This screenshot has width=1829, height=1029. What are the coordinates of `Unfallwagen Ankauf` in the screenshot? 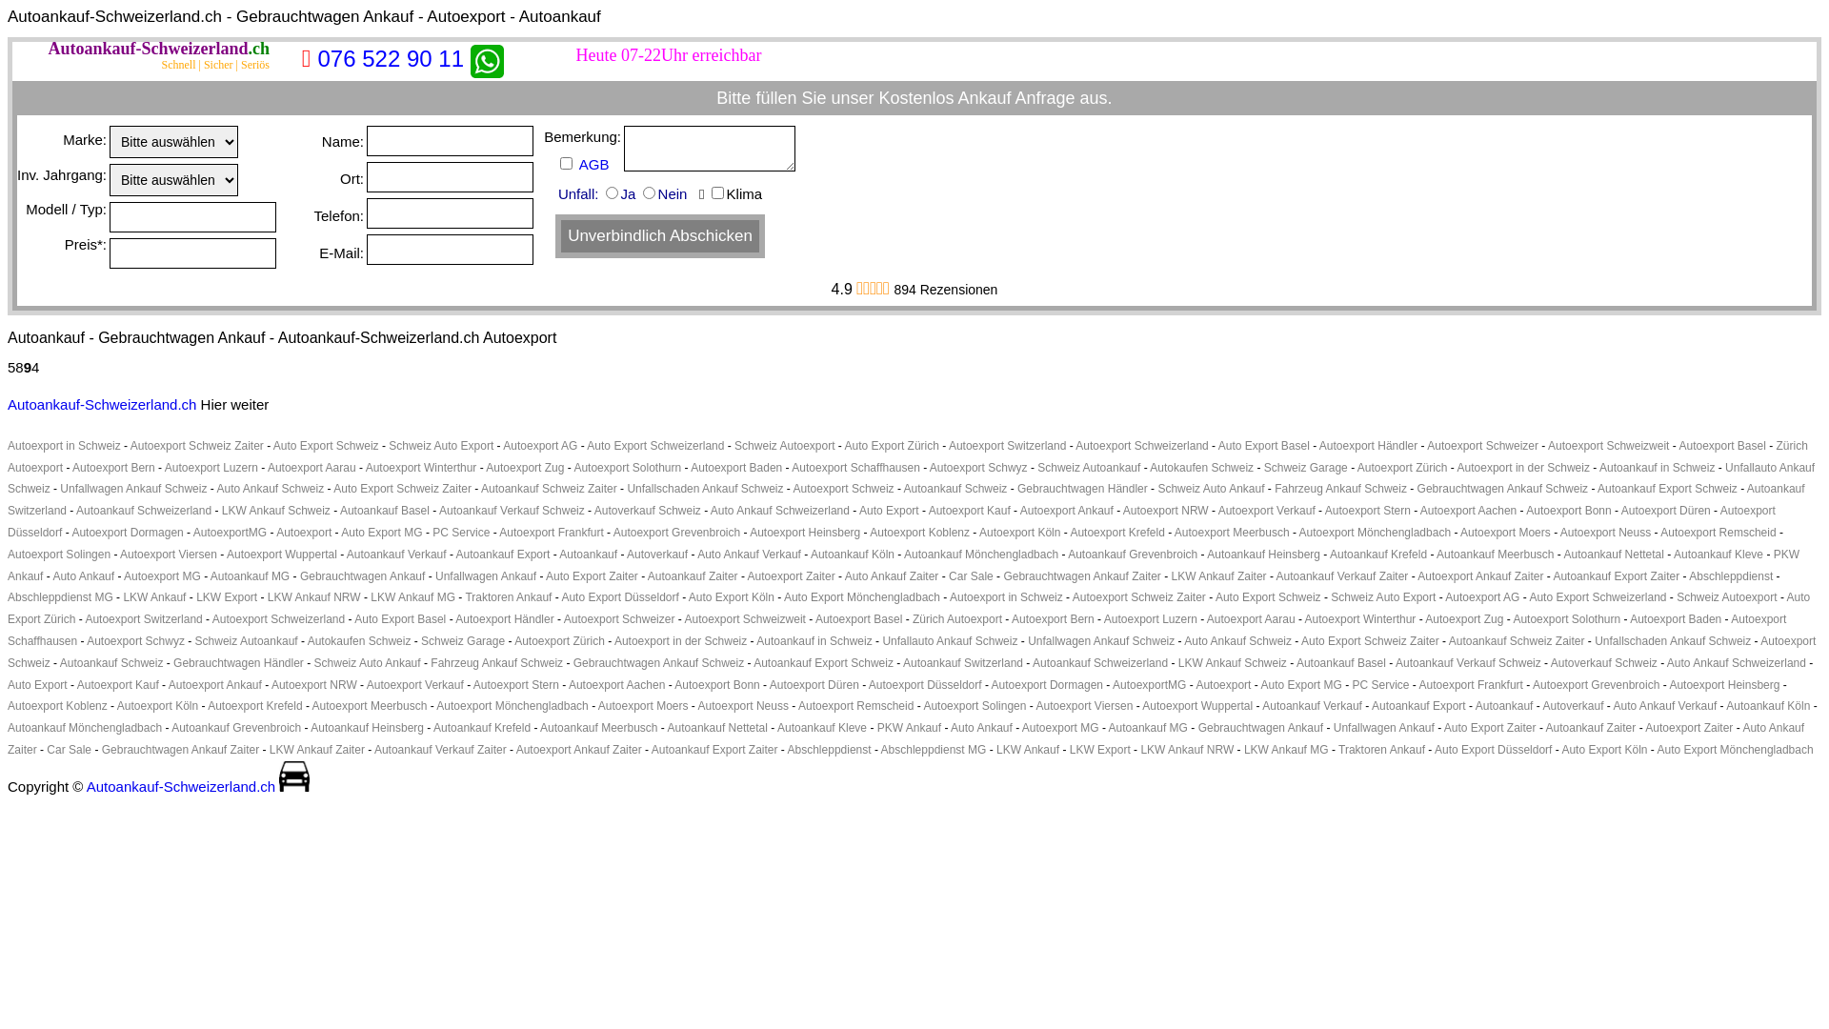 It's located at (1384, 728).